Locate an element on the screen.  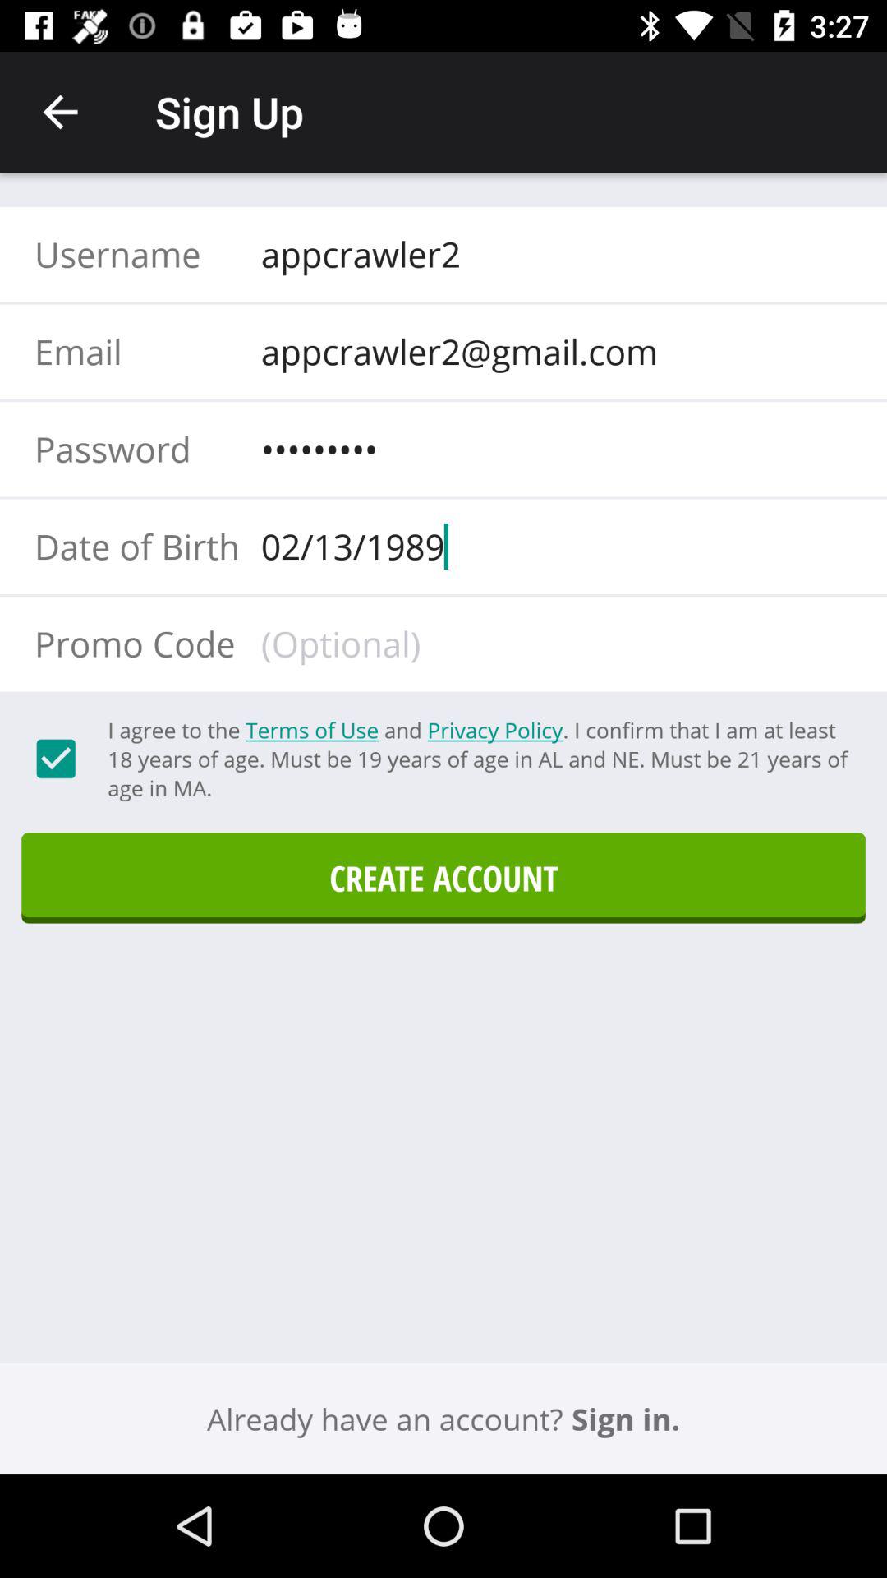
turn on icon above the create account is located at coordinates (478, 759).